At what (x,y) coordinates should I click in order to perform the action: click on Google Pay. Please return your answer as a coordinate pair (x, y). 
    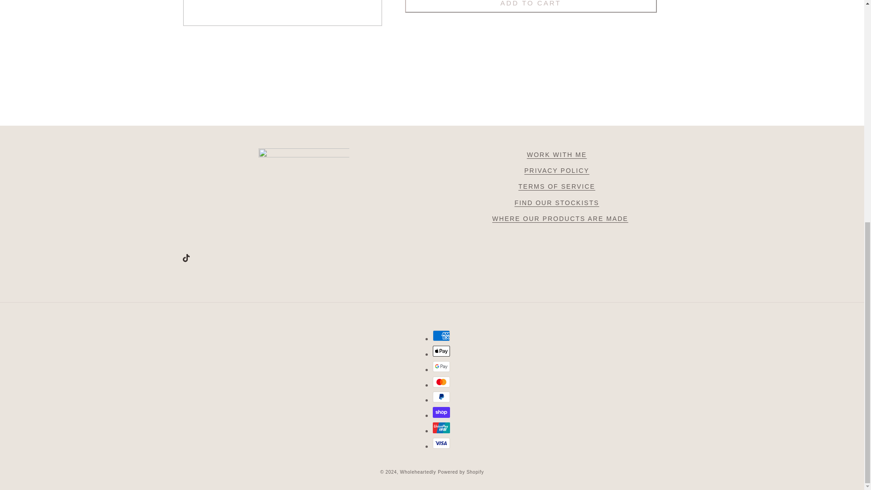
    Looking at the image, I should click on (441, 366).